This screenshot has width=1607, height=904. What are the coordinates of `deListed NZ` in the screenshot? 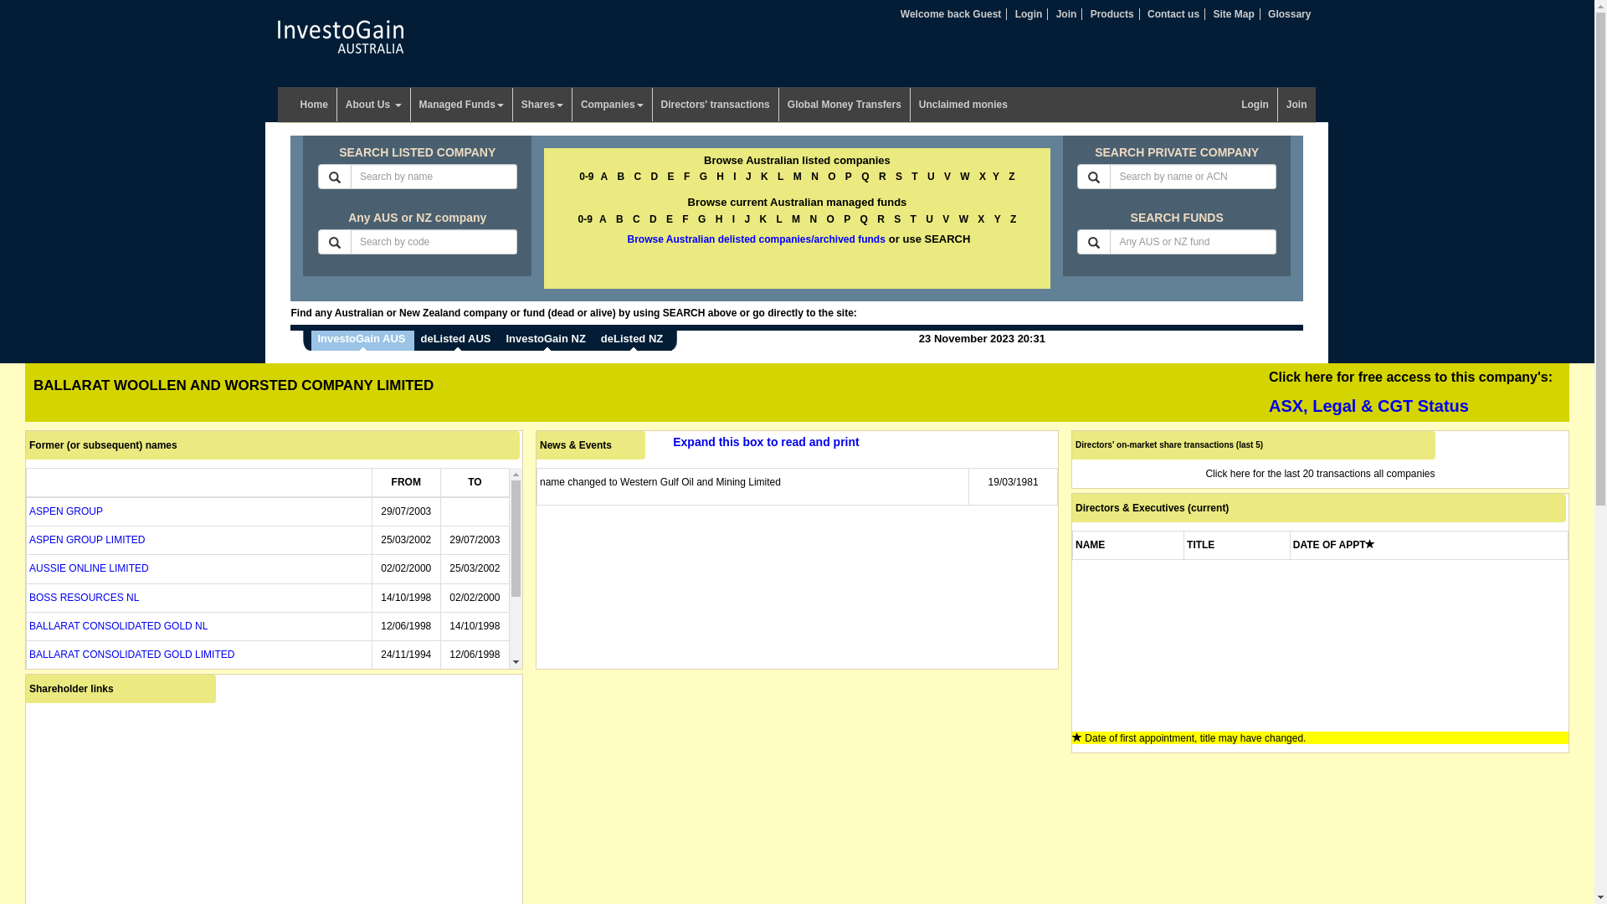 It's located at (634, 341).